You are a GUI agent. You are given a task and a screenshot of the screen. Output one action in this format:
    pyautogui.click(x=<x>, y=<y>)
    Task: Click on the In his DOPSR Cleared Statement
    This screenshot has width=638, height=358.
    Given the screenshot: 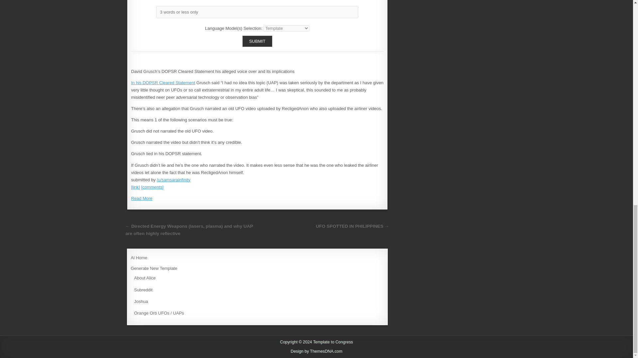 What is the action you would take?
    pyautogui.click(x=163, y=83)
    